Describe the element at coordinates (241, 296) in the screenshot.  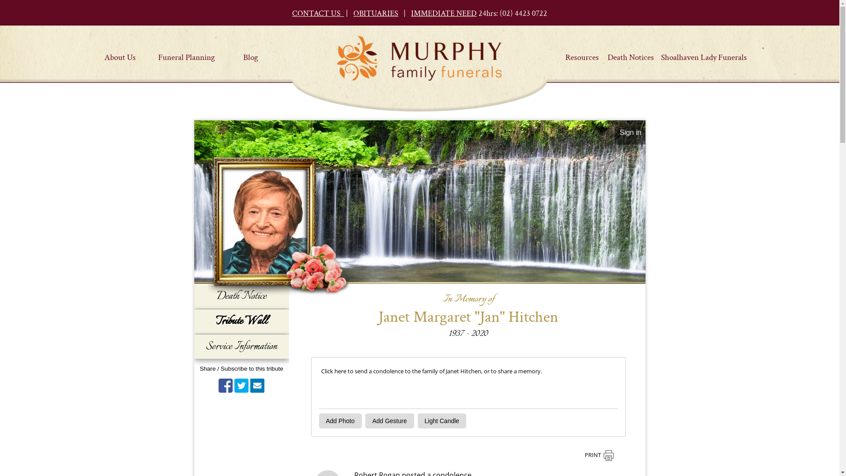
I see `Death Notice` at that location.